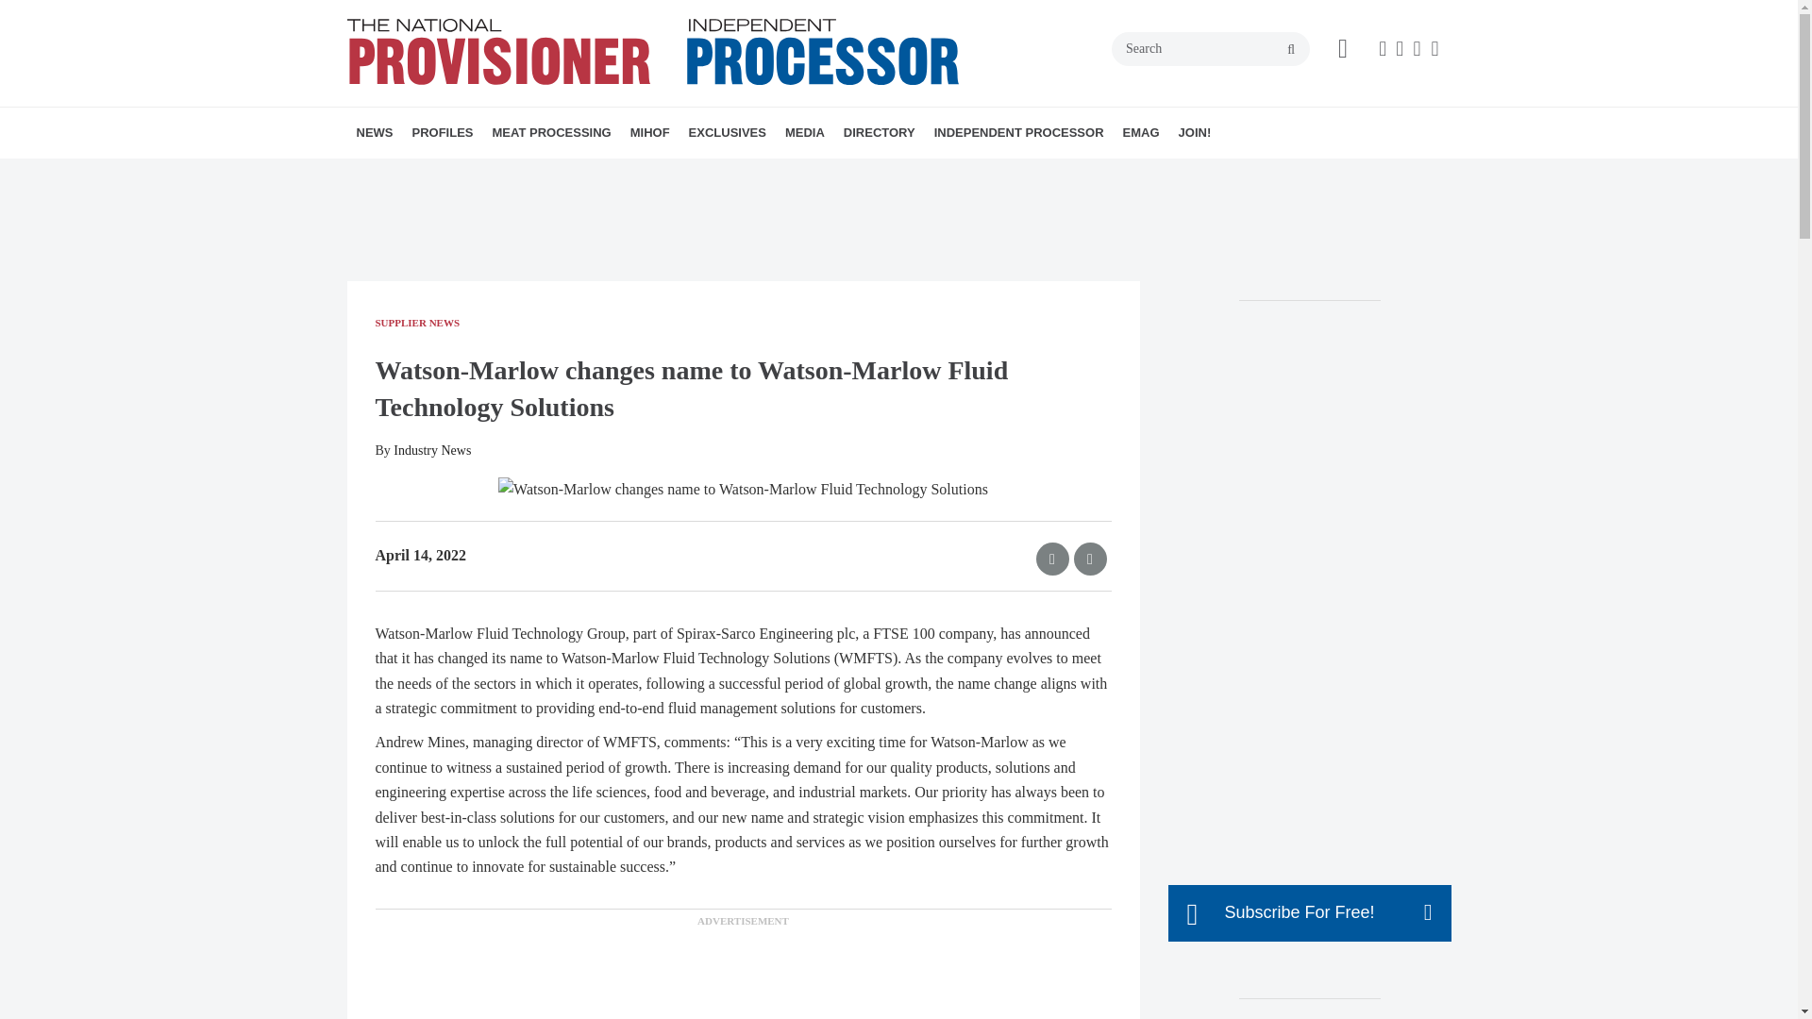  Describe the element at coordinates (495, 174) in the screenshot. I see `REGULATIONS` at that location.